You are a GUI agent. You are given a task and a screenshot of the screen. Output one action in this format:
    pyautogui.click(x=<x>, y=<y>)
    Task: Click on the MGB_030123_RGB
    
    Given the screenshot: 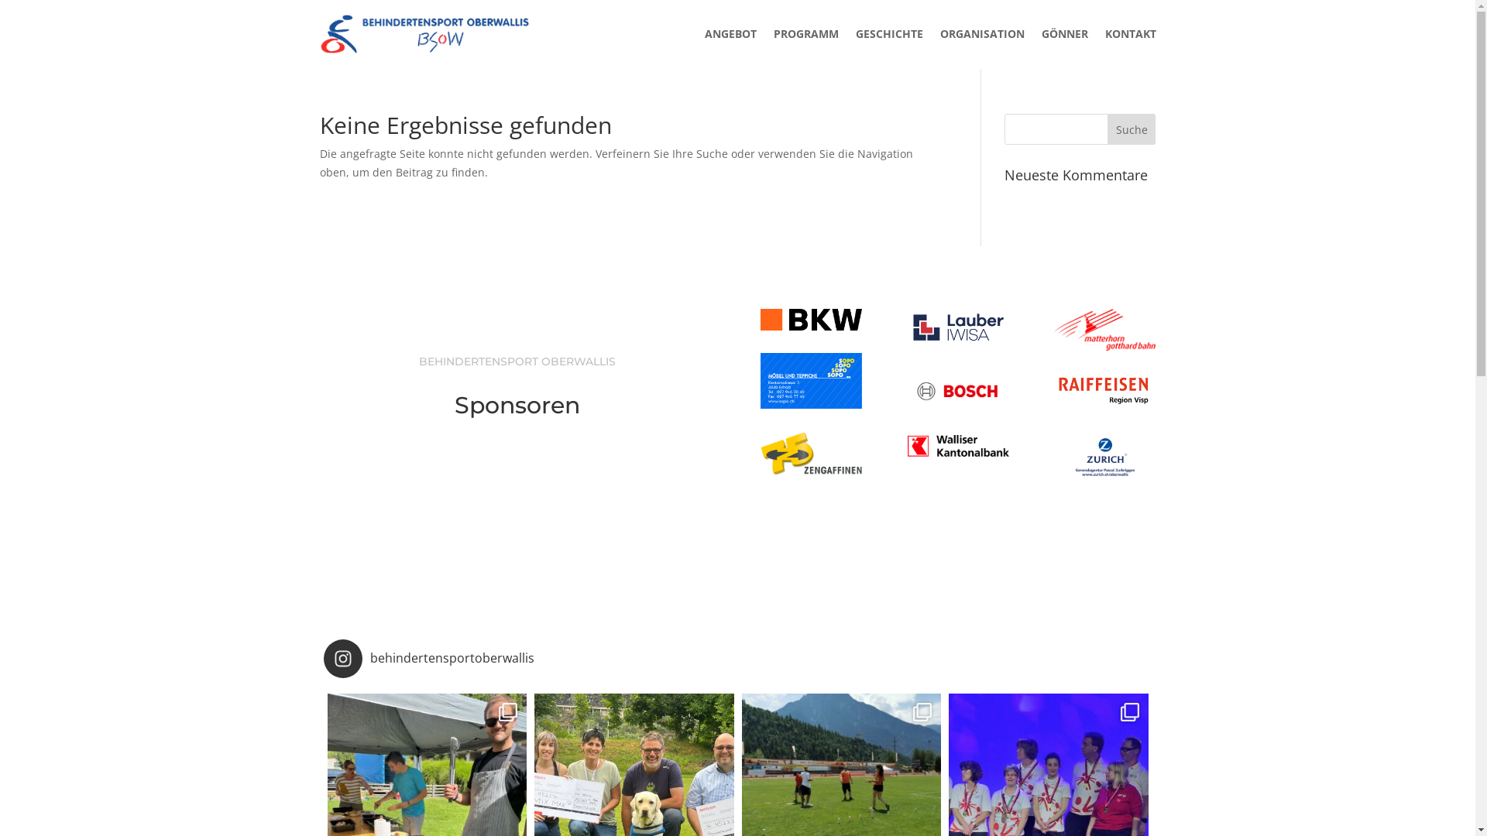 What is the action you would take?
    pyautogui.click(x=1105, y=330)
    